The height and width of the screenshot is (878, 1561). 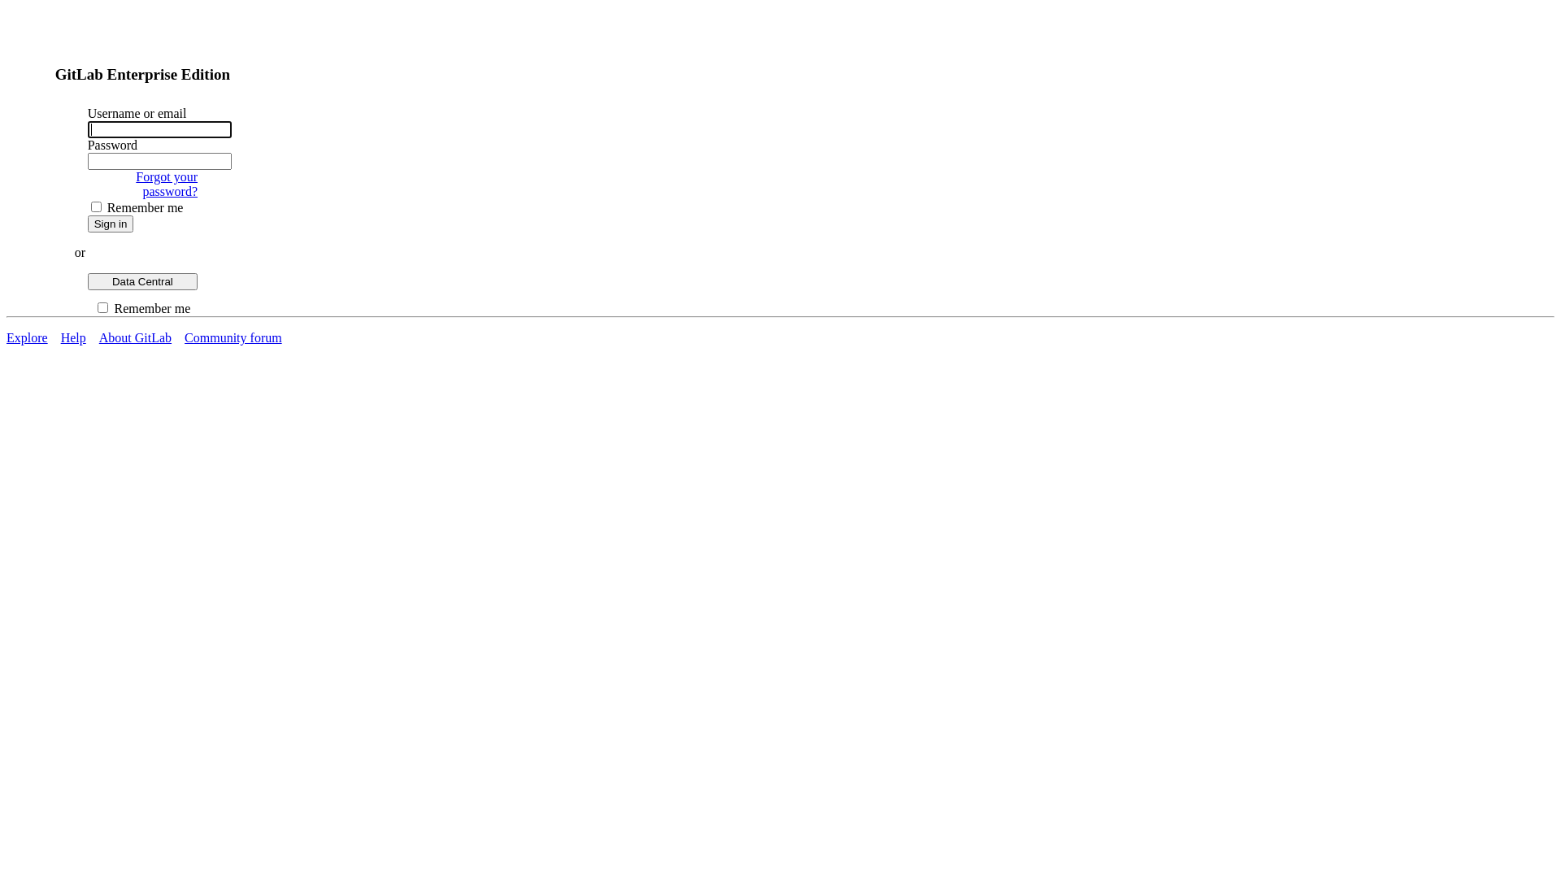 I want to click on Help, so click(x=73, y=338).